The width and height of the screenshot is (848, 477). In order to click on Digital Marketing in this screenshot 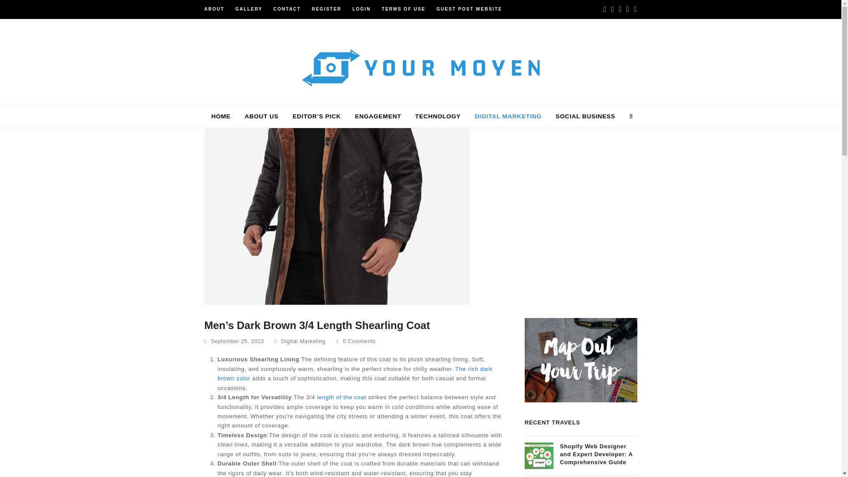, I will do `click(303, 341)`.